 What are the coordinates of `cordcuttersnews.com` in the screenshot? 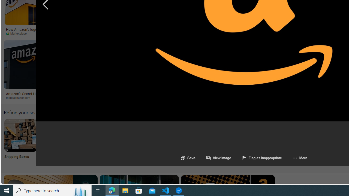 It's located at (137, 98).